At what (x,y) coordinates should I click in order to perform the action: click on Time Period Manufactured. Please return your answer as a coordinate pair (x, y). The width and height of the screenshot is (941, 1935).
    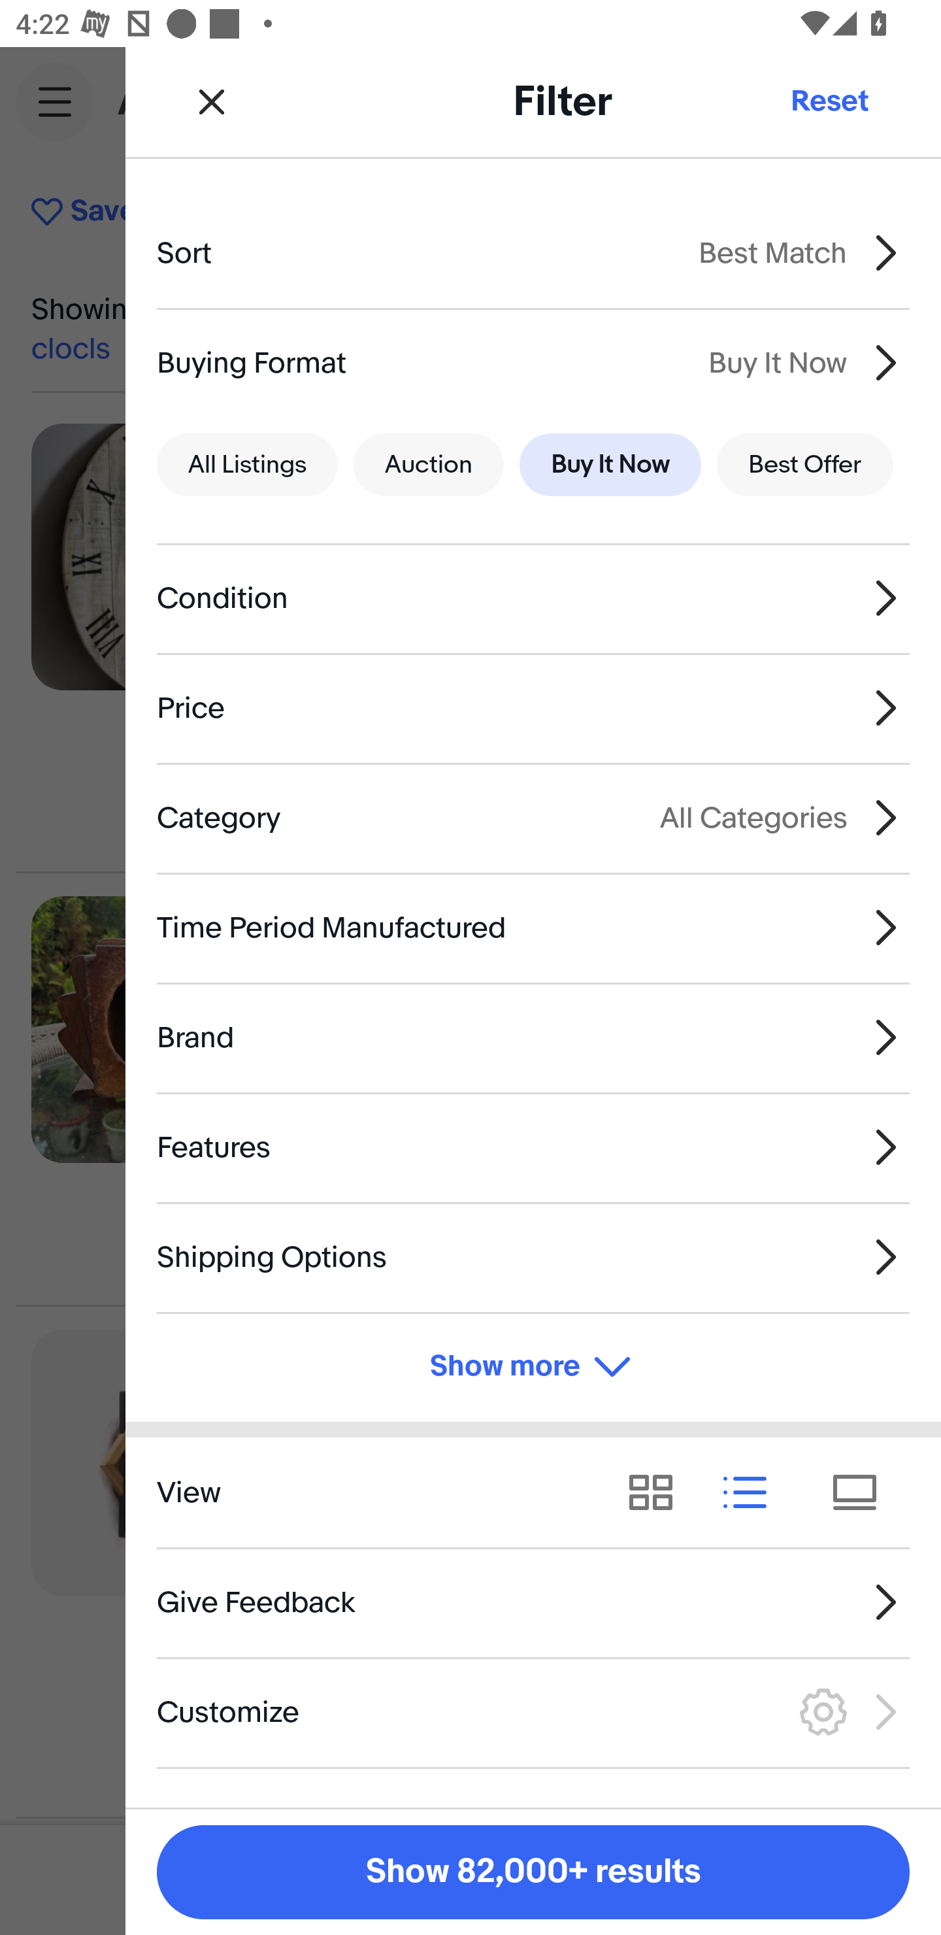
    Looking at the image, I should click on (533, 927).